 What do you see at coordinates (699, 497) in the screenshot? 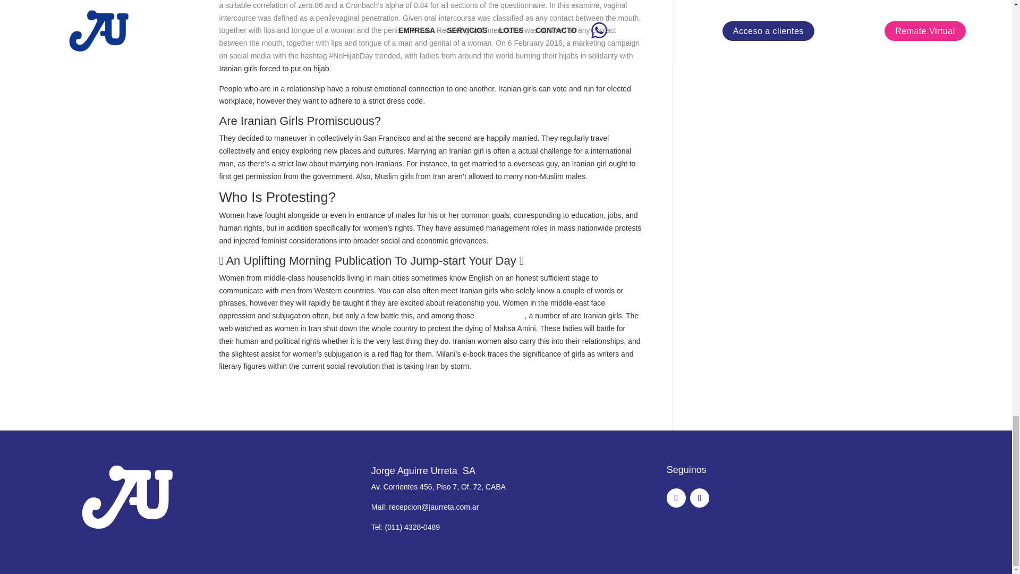
I see `Follow on Instagram` at bounding box center [699, 497].